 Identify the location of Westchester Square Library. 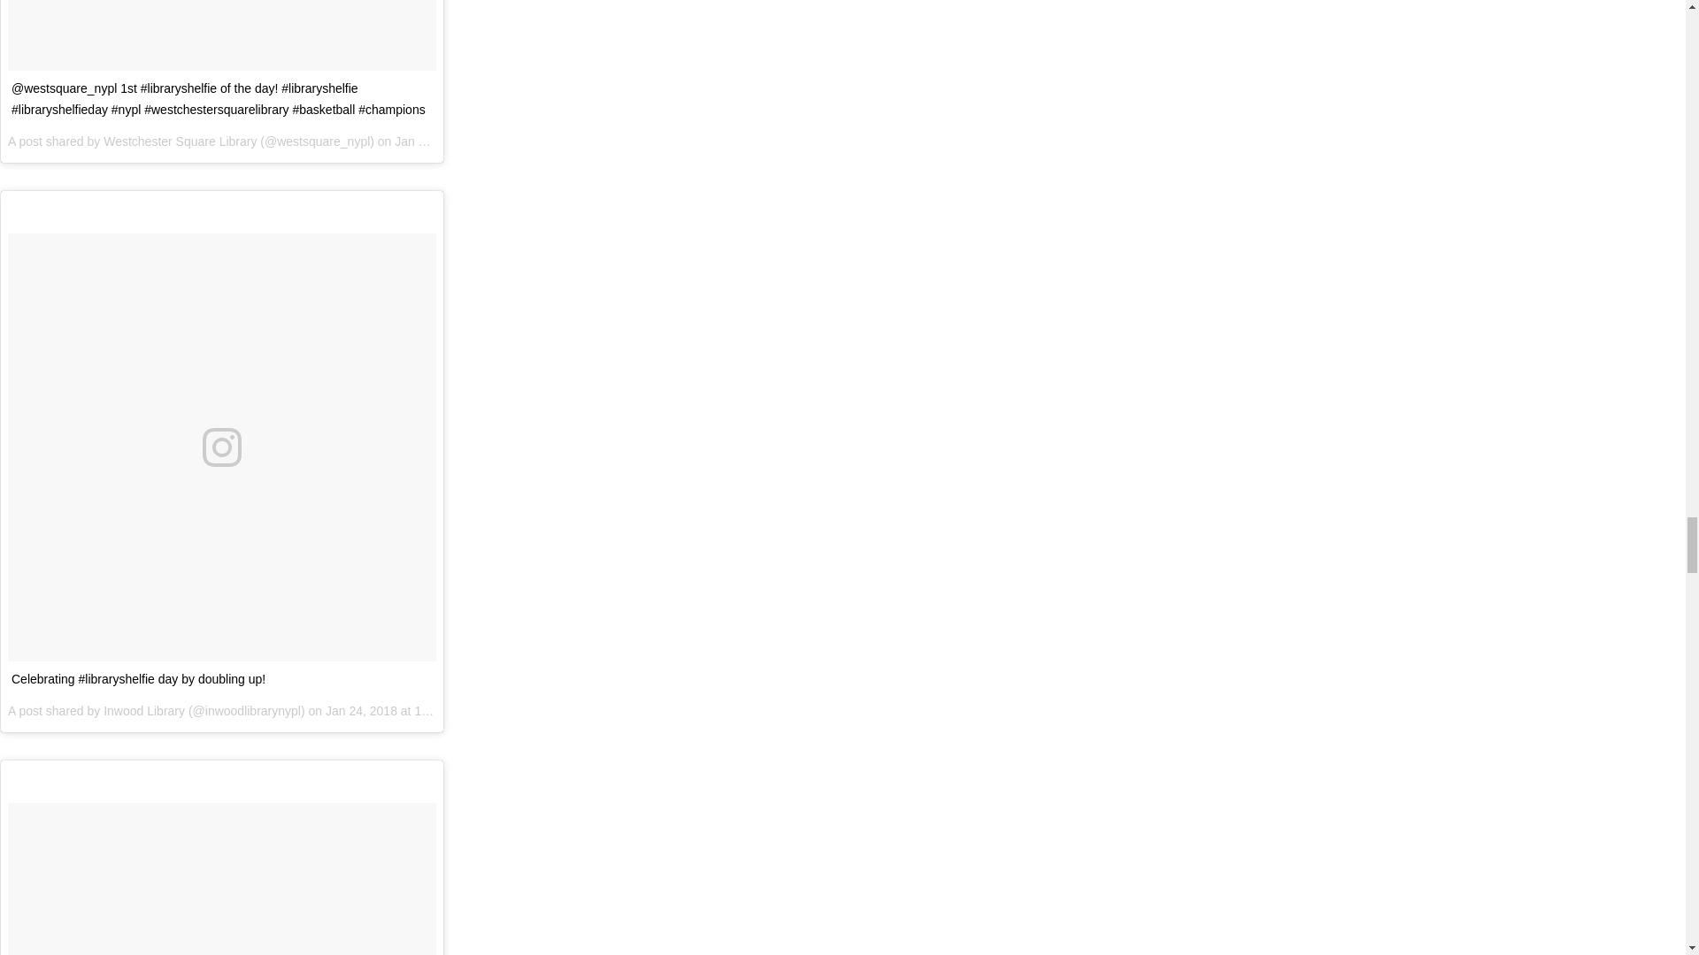
(180, 141).